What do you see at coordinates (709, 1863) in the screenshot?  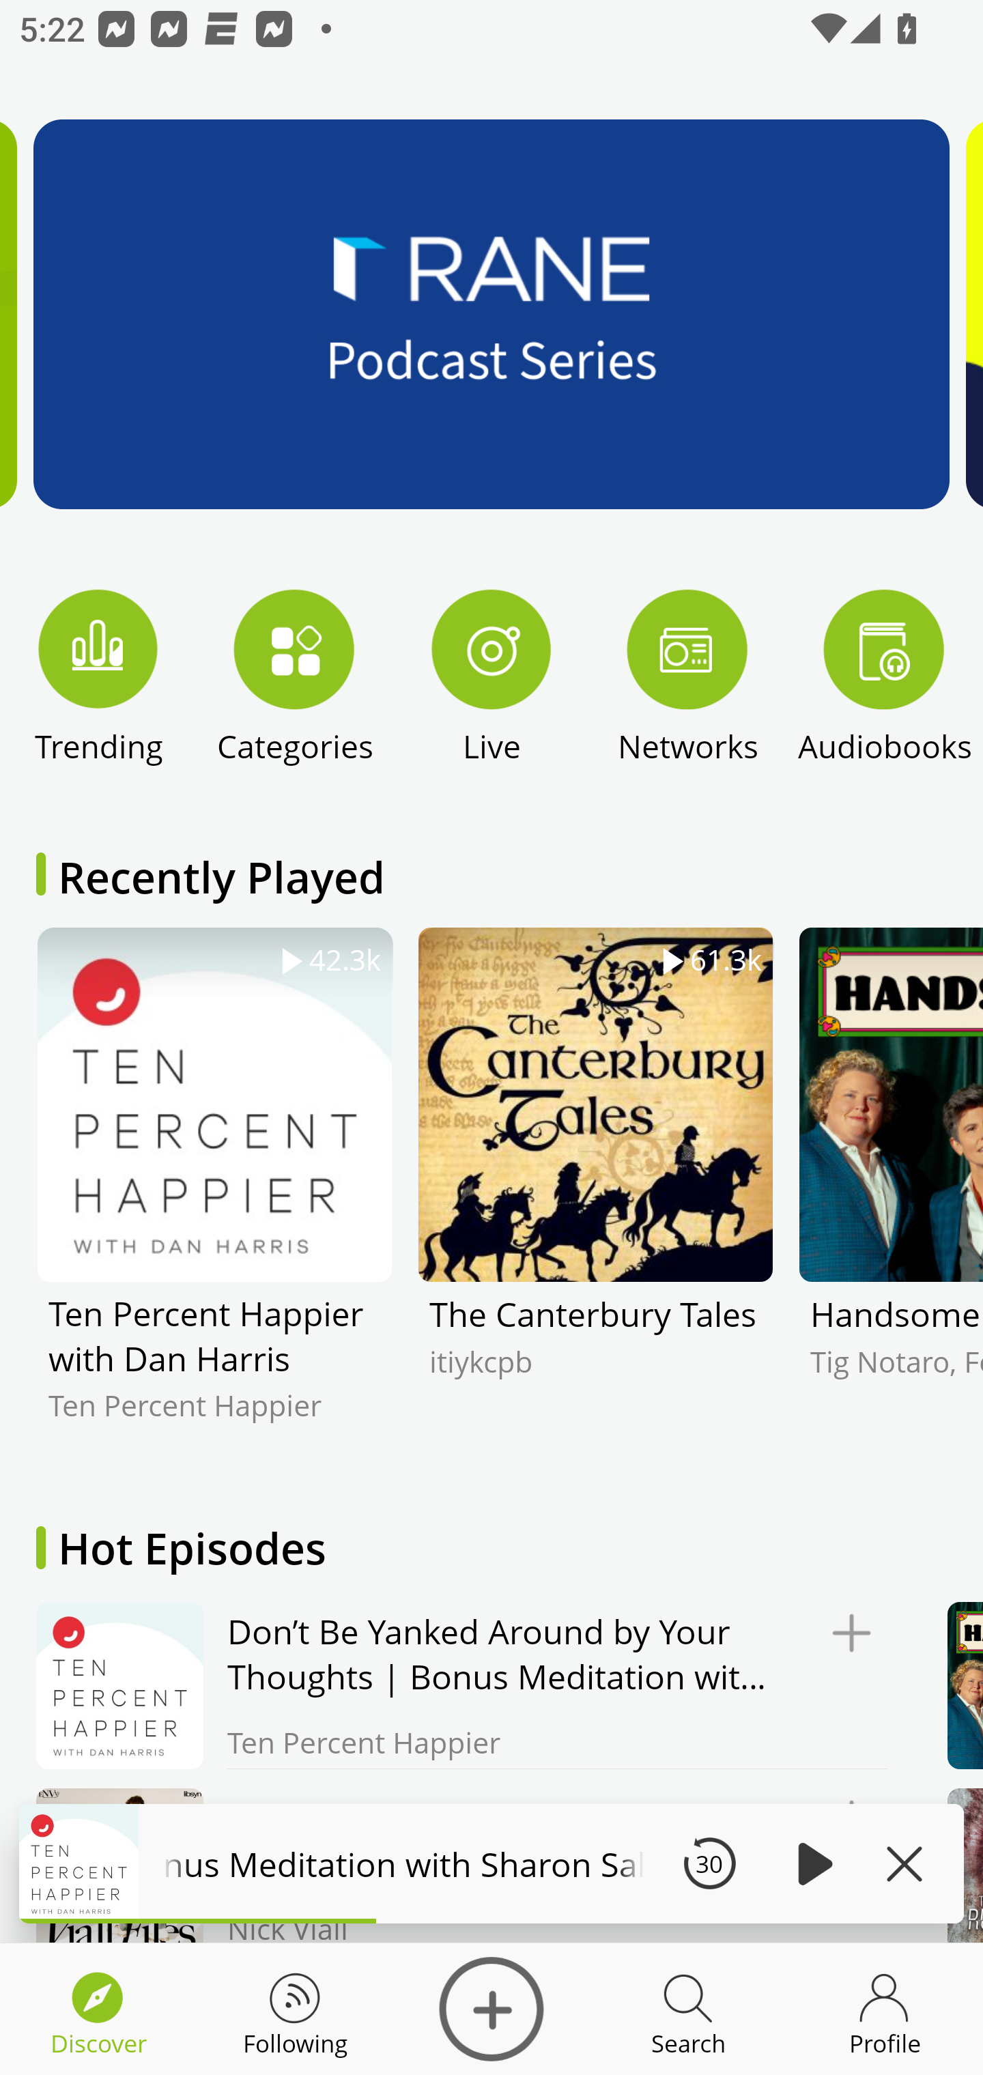 I see `30 Seek Backward` at bounding box center [709, 1863].